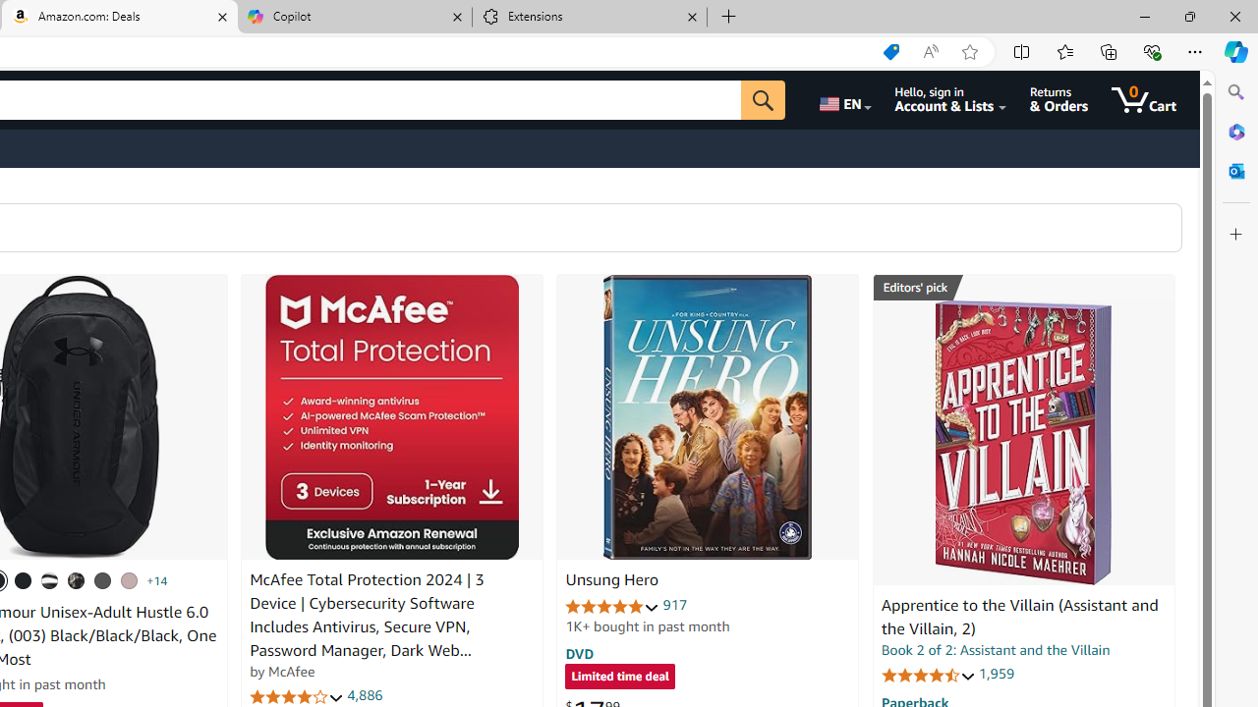 The image size is (1258, 707). What do you see at coordinates (1023, 443) in the screenshot?
I see `Apprentice to the Villain (Assistant and the Villain, 2)` at bounding box center [1023, 443].